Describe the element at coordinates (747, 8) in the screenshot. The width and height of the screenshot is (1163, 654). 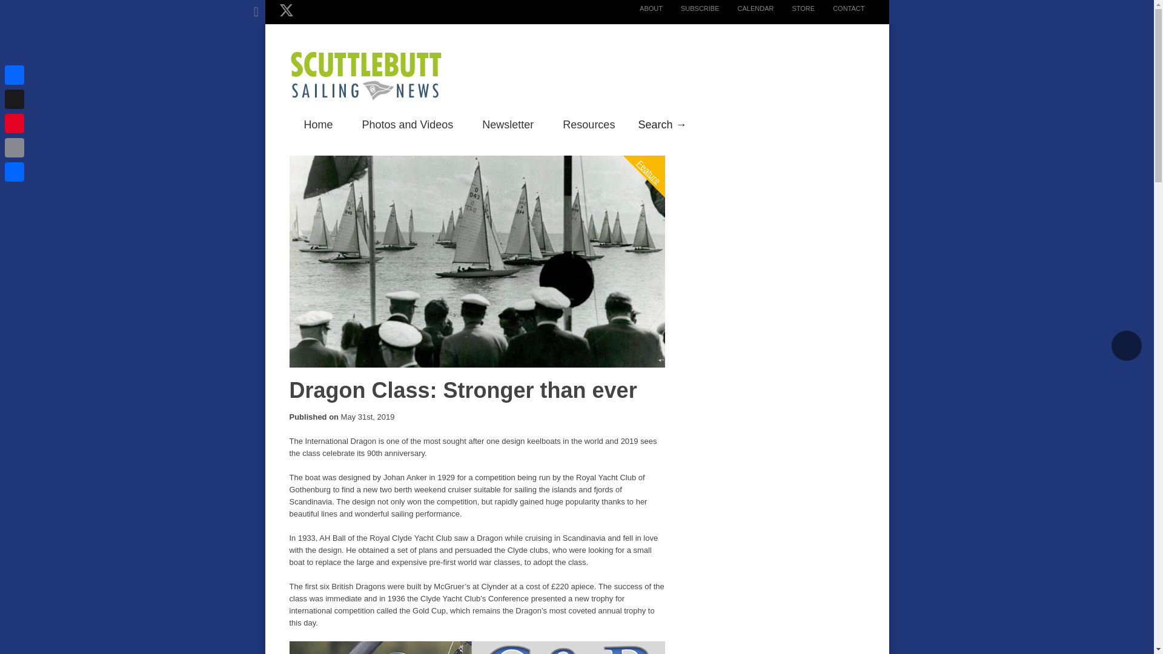
I see `CALENDAR` at that location.